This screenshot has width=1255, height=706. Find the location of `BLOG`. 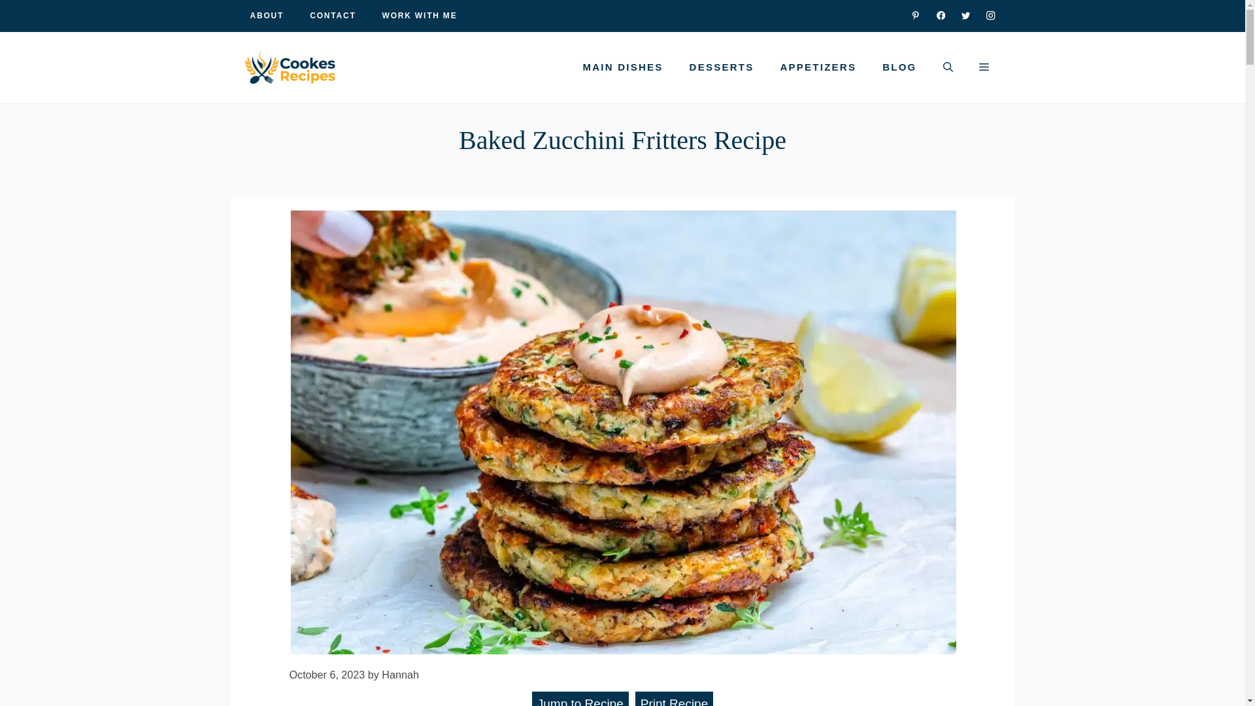

BLOG is located at coordinates (899, 67).